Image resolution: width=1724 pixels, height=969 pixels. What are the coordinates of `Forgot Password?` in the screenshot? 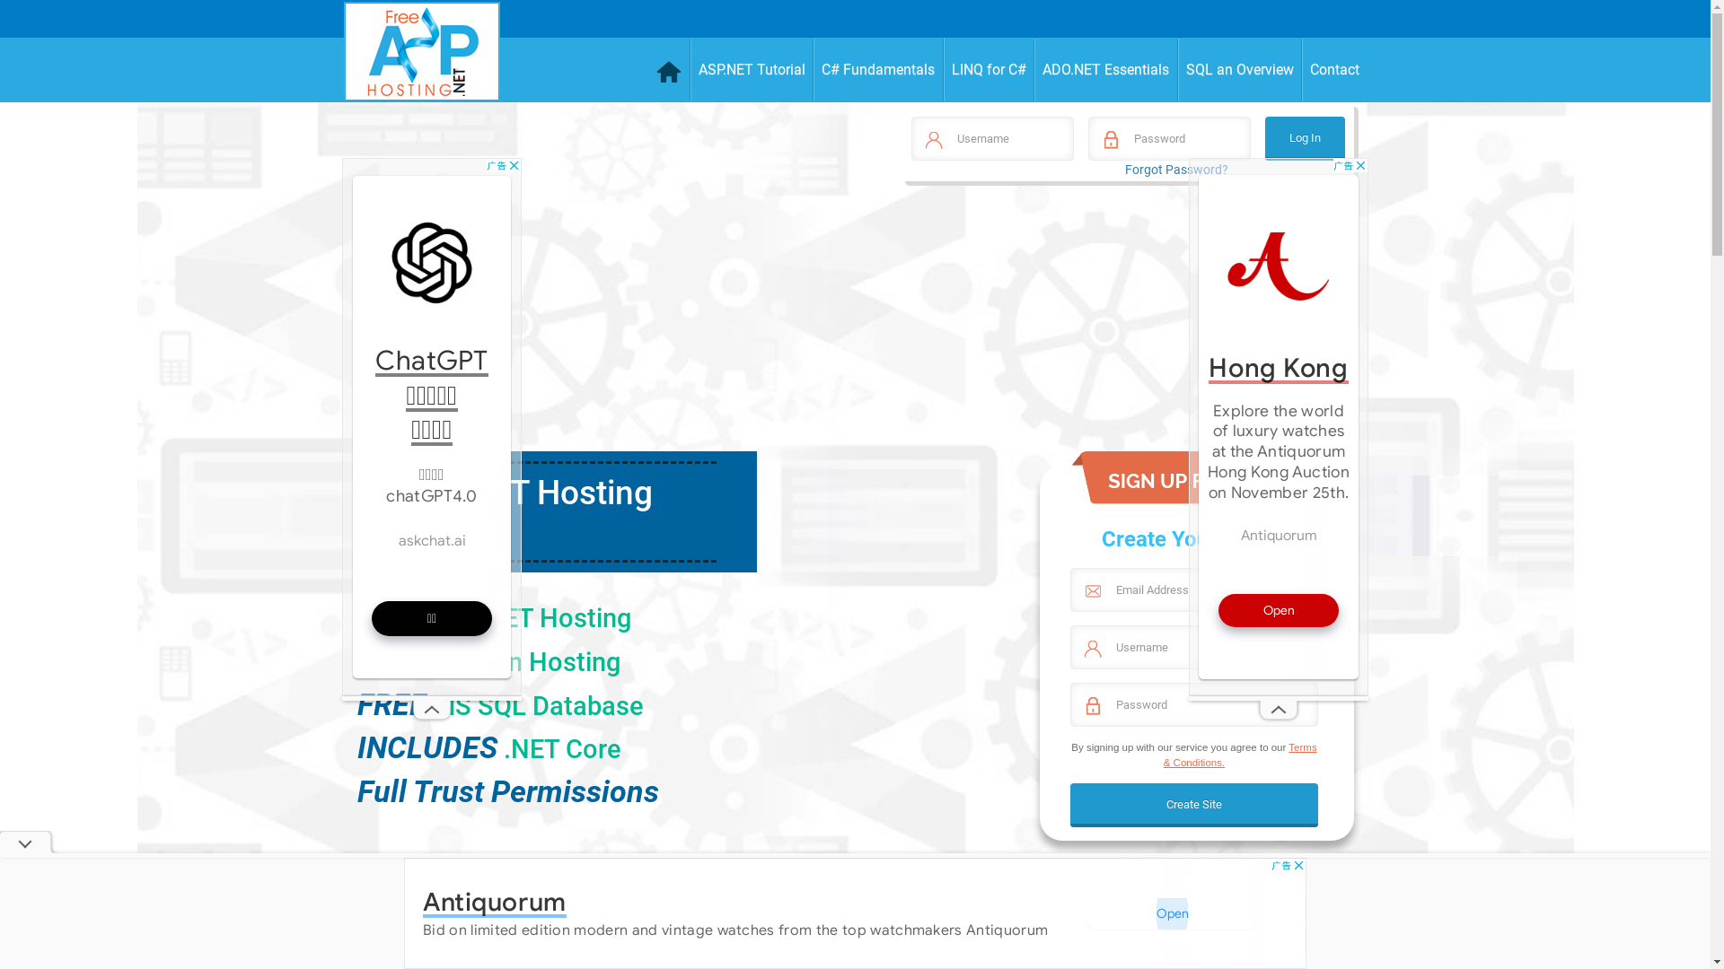 It's located at (1176, 170).